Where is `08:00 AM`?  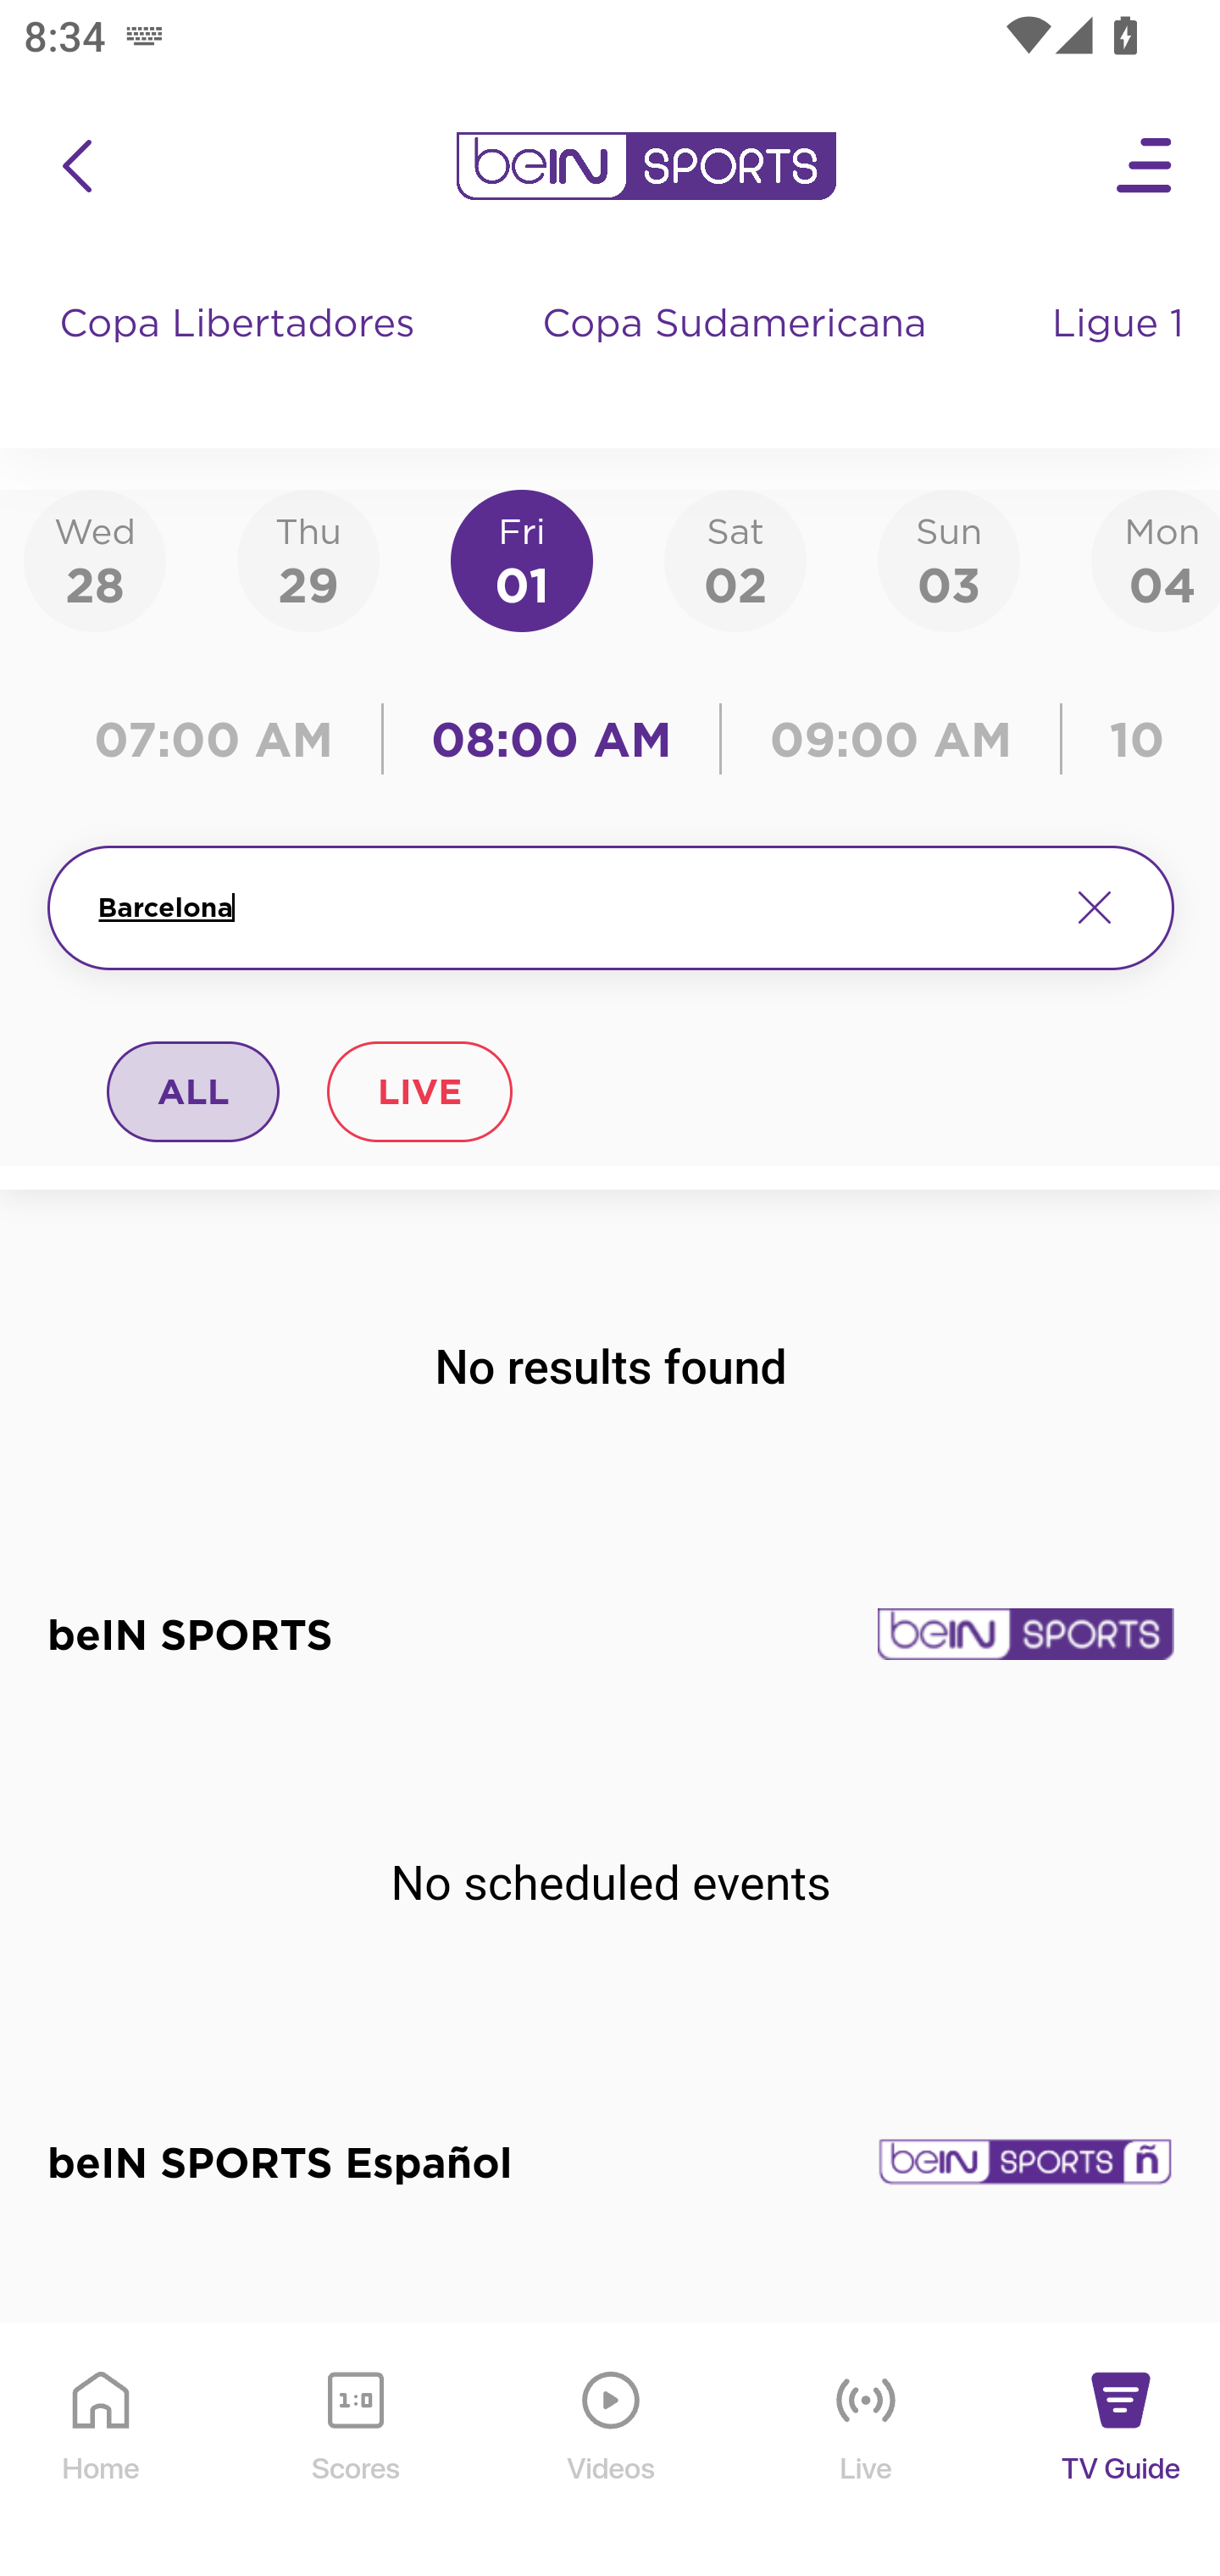
08:00 AM is located at coordinates (552, 739).